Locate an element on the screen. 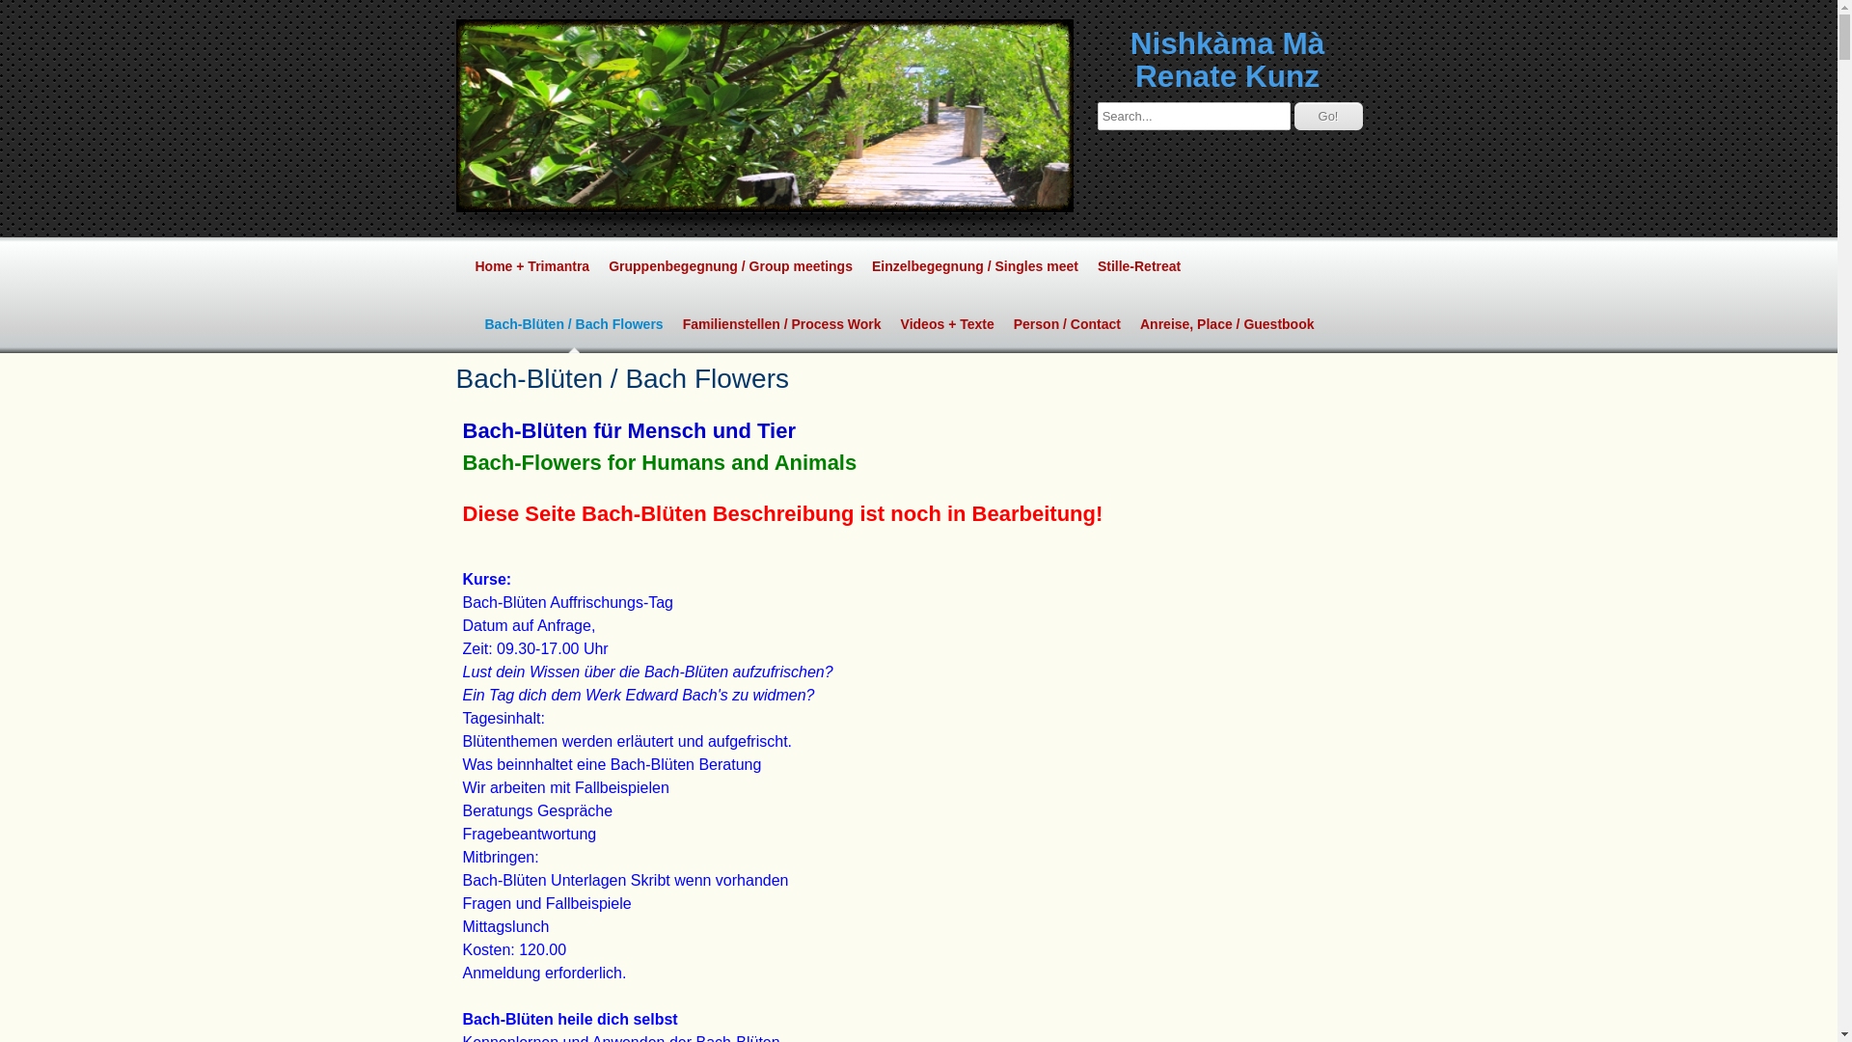 The height and width of the screenshot is (1042, 1852). Familienstellen / Process Work is located at coordinates (782, 324).